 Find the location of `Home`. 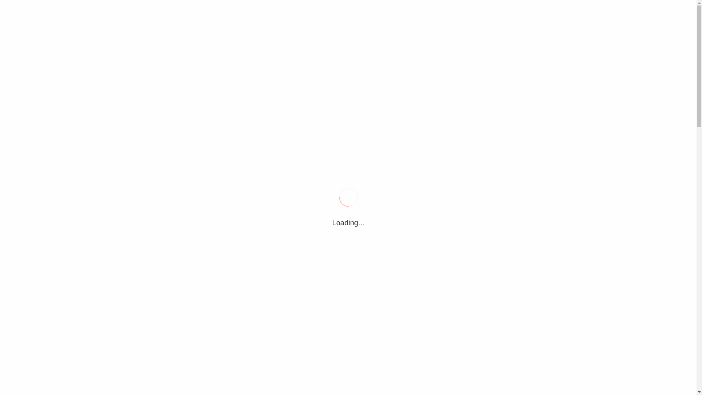

Home is located at coordinates (147, 140).